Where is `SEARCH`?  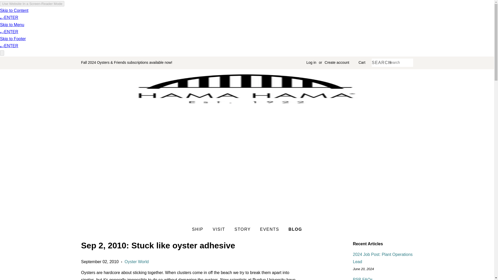 SEARCH is located at coordinates (380, 63).